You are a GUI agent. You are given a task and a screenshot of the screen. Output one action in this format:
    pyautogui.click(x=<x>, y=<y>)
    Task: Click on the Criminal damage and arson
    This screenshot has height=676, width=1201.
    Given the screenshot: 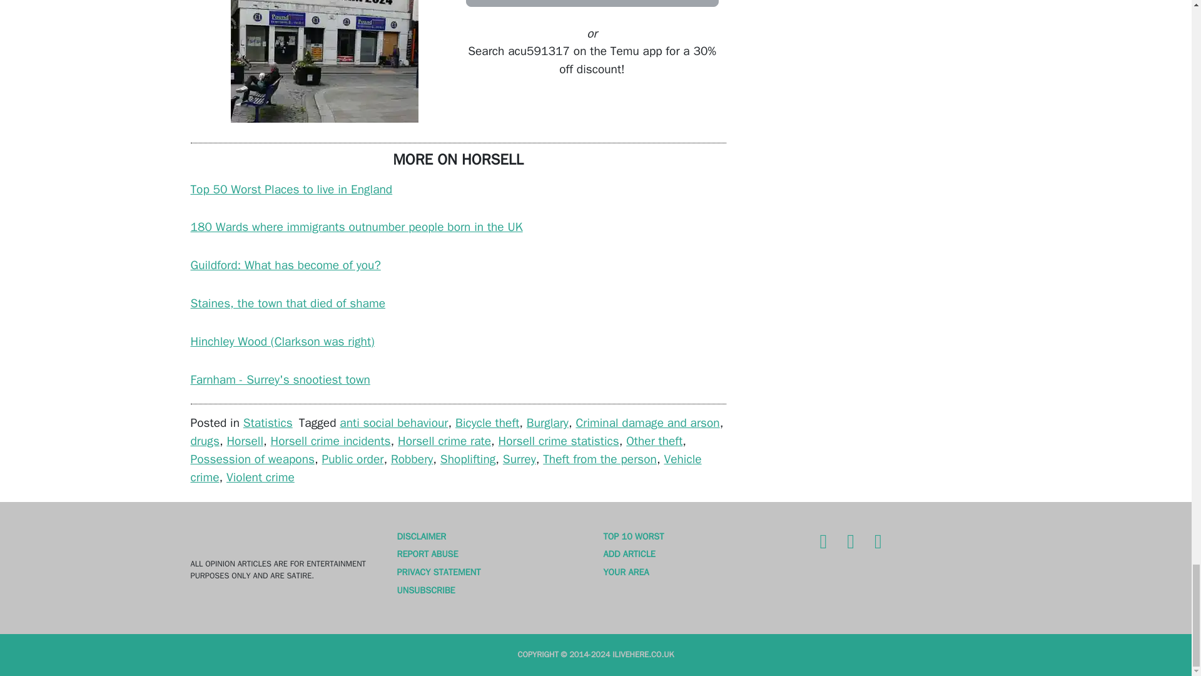 What is the action you would take?
    pyautogui.click(x=647, y=423)
    